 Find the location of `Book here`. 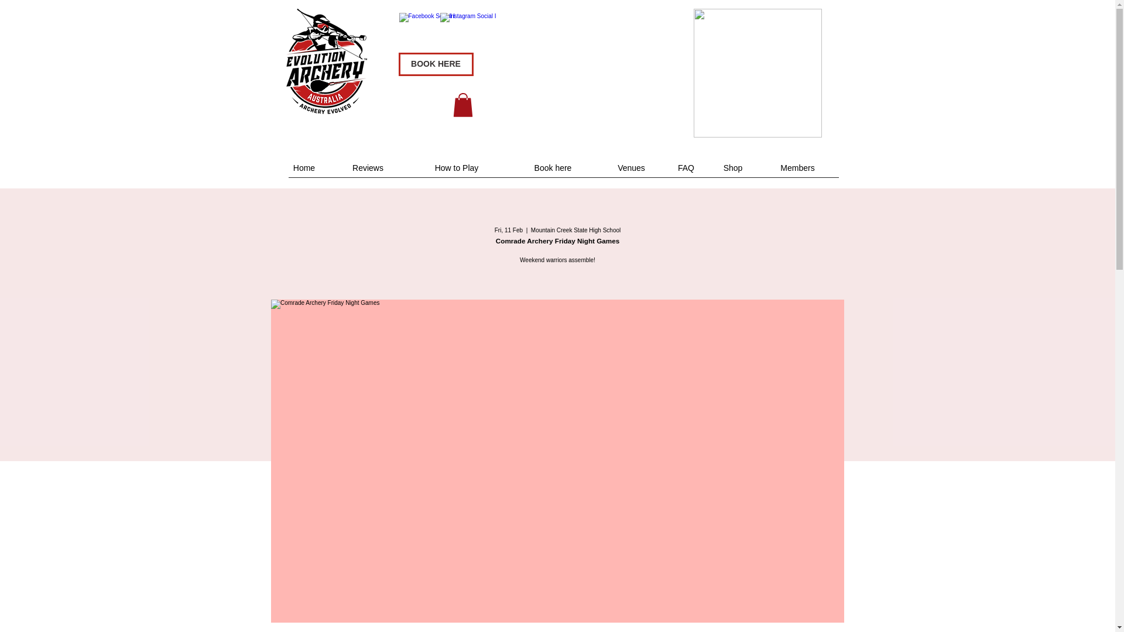

Book here is located at coordinates (553, 167).